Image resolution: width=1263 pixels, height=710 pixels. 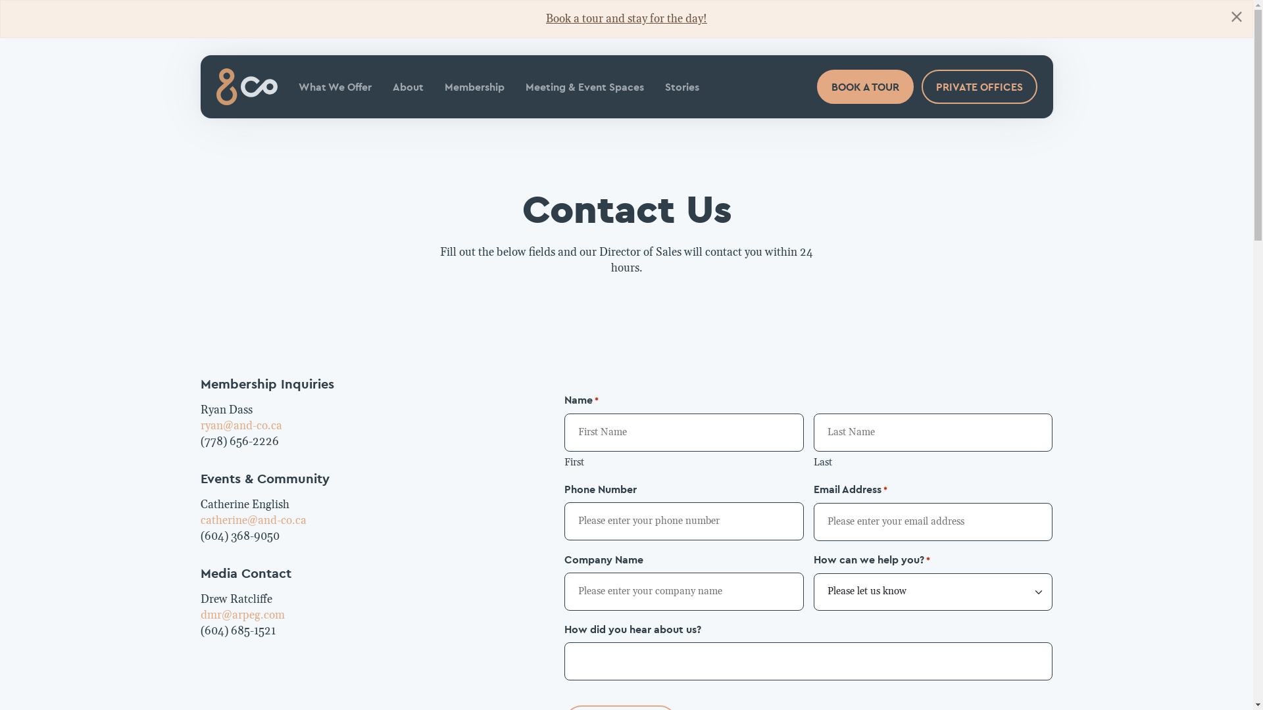 I want to click on About, so click(x=408, y=87).